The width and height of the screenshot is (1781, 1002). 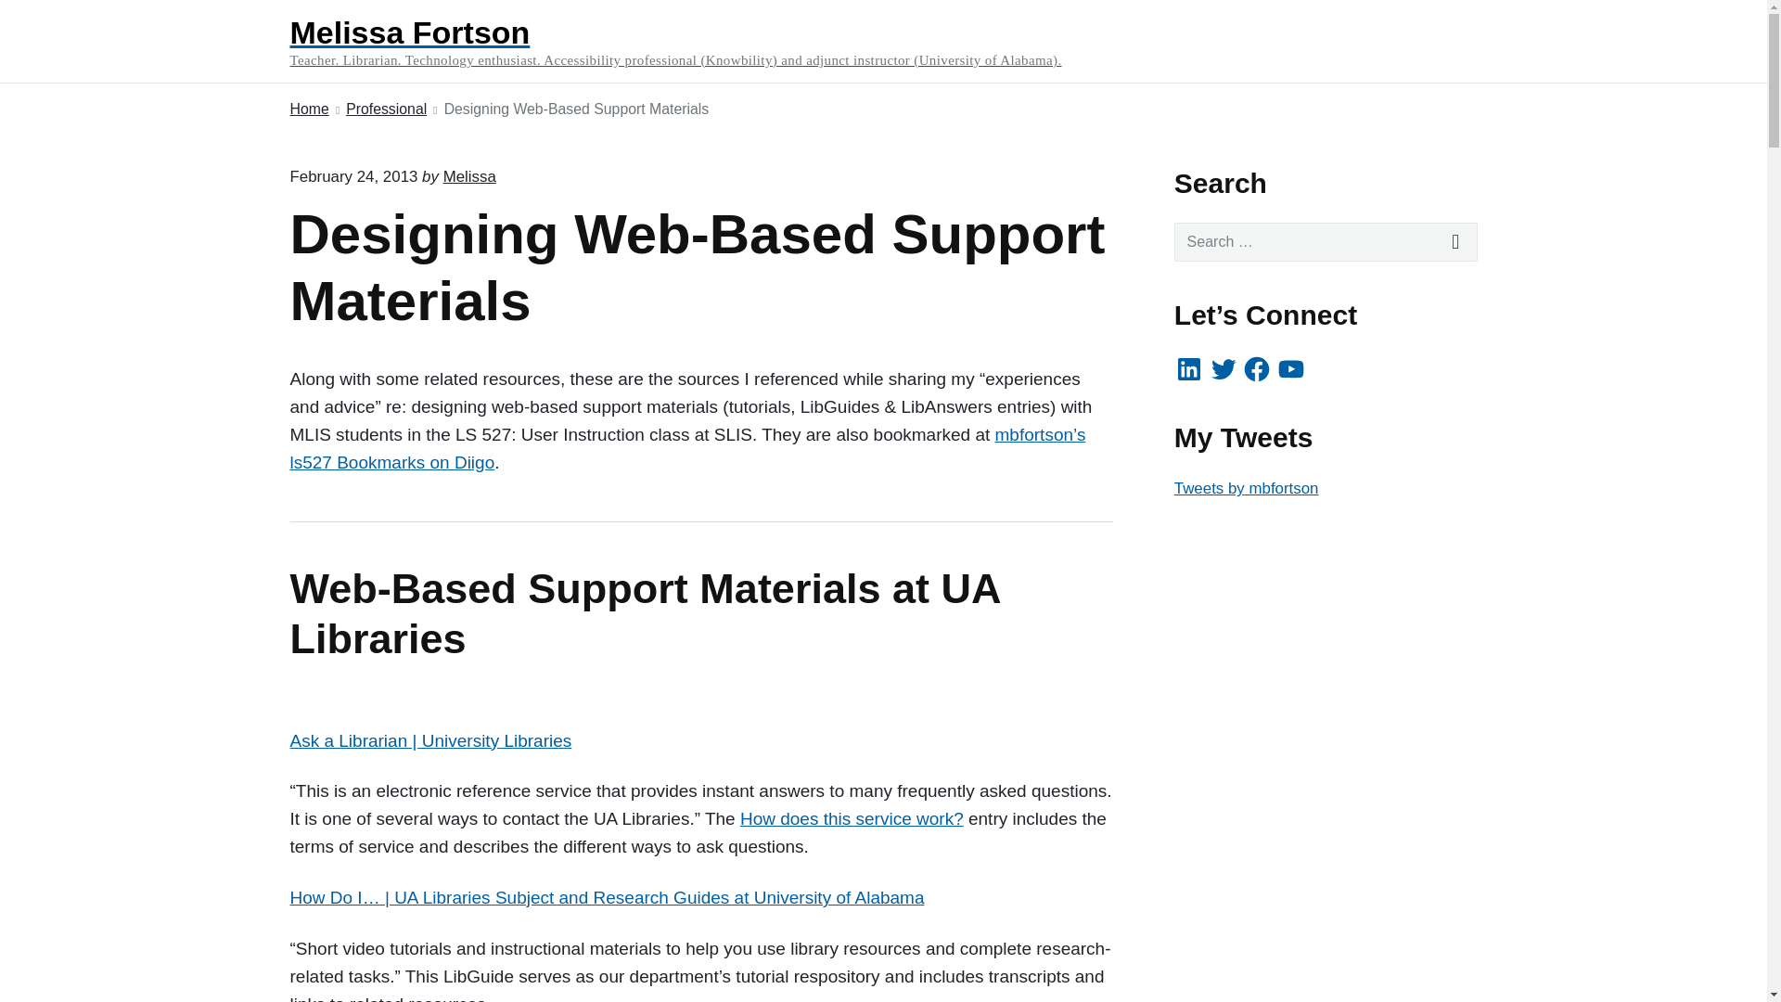 What do you see at coordinates (386, 109) in the screenshot?
I see `Professional` at bounding box center [386, 109].